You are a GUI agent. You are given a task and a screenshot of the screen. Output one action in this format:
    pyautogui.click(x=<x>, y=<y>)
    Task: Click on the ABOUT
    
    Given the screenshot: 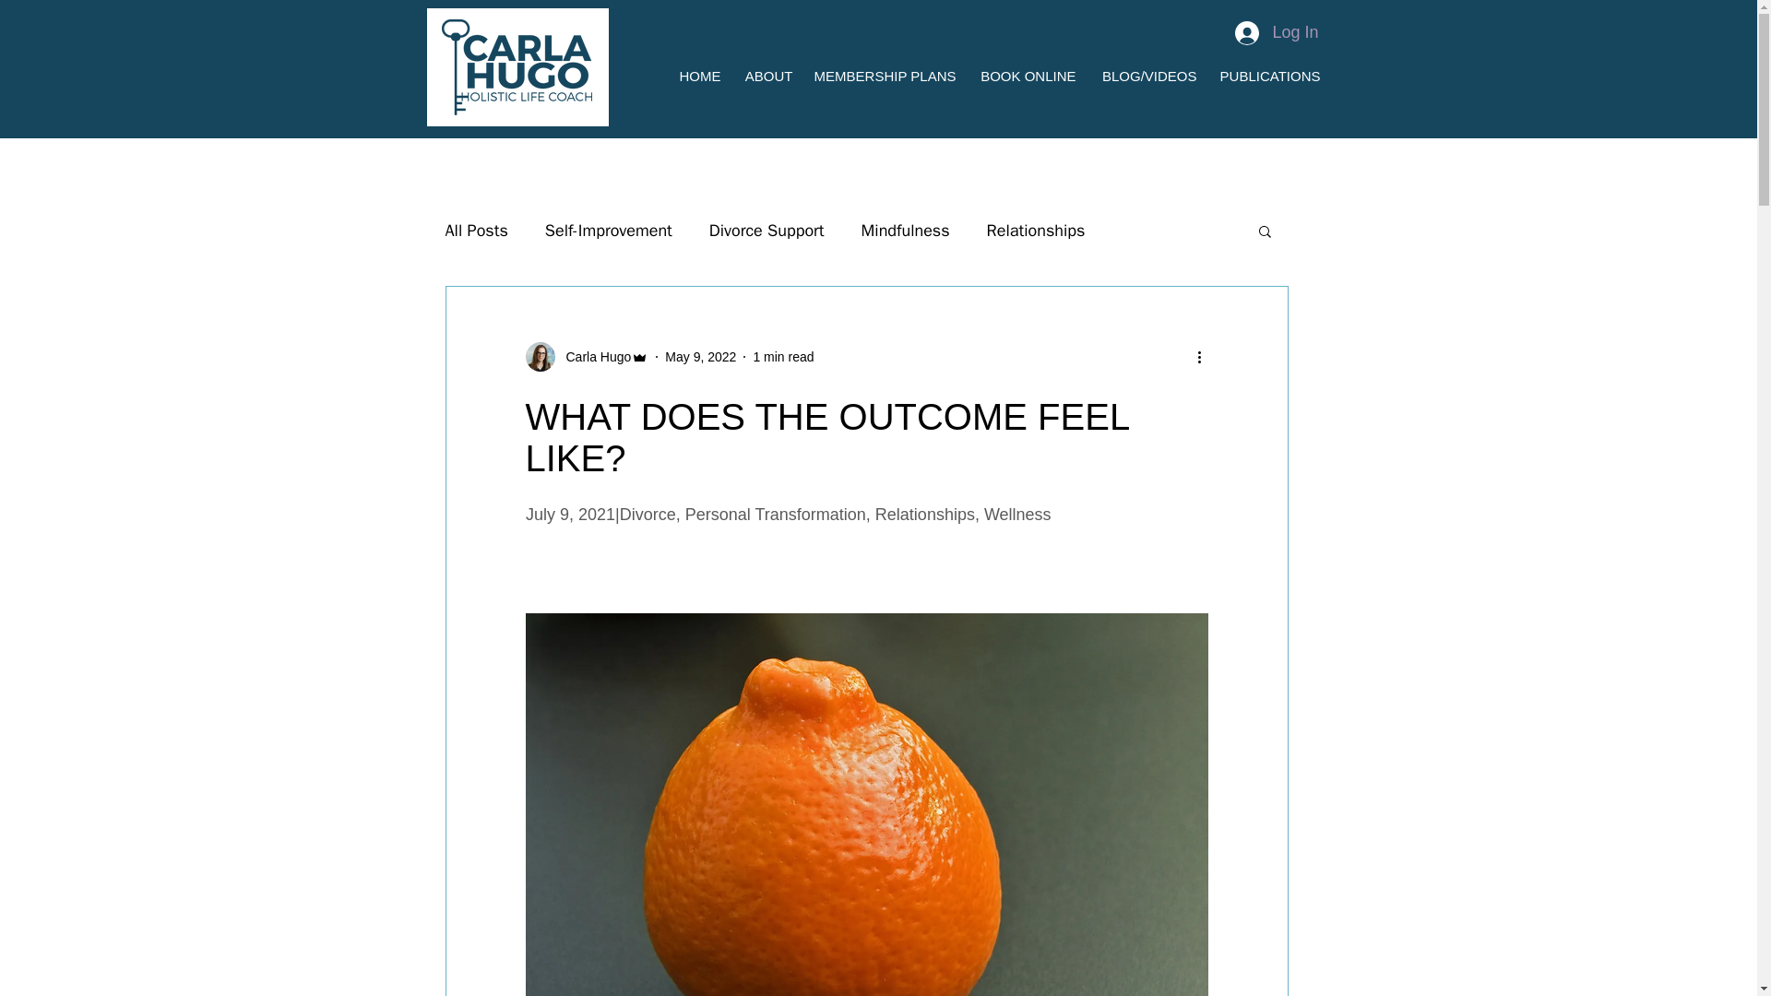 What is the action you would take?
    pyautogui.click(x=766, y=76)
    